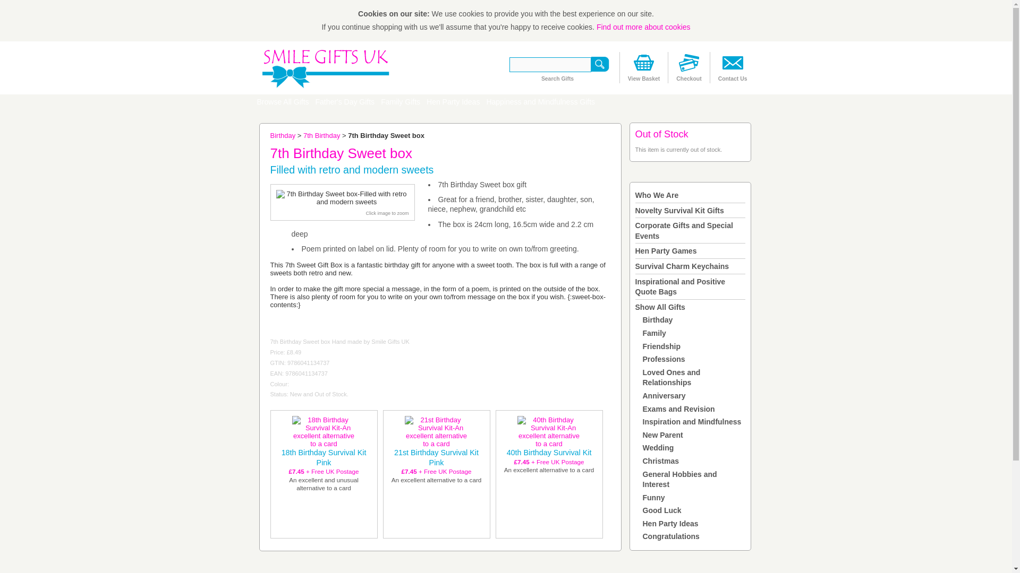  I want to click on Hen Party Games, so click(666, 250).